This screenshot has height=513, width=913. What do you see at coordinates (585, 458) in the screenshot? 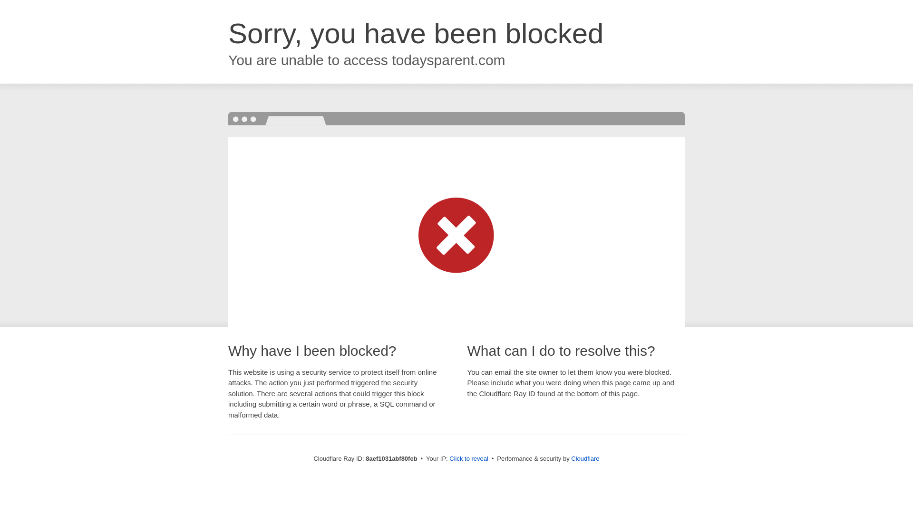
I see `Cloudflare` at bounding box center [585, 458].